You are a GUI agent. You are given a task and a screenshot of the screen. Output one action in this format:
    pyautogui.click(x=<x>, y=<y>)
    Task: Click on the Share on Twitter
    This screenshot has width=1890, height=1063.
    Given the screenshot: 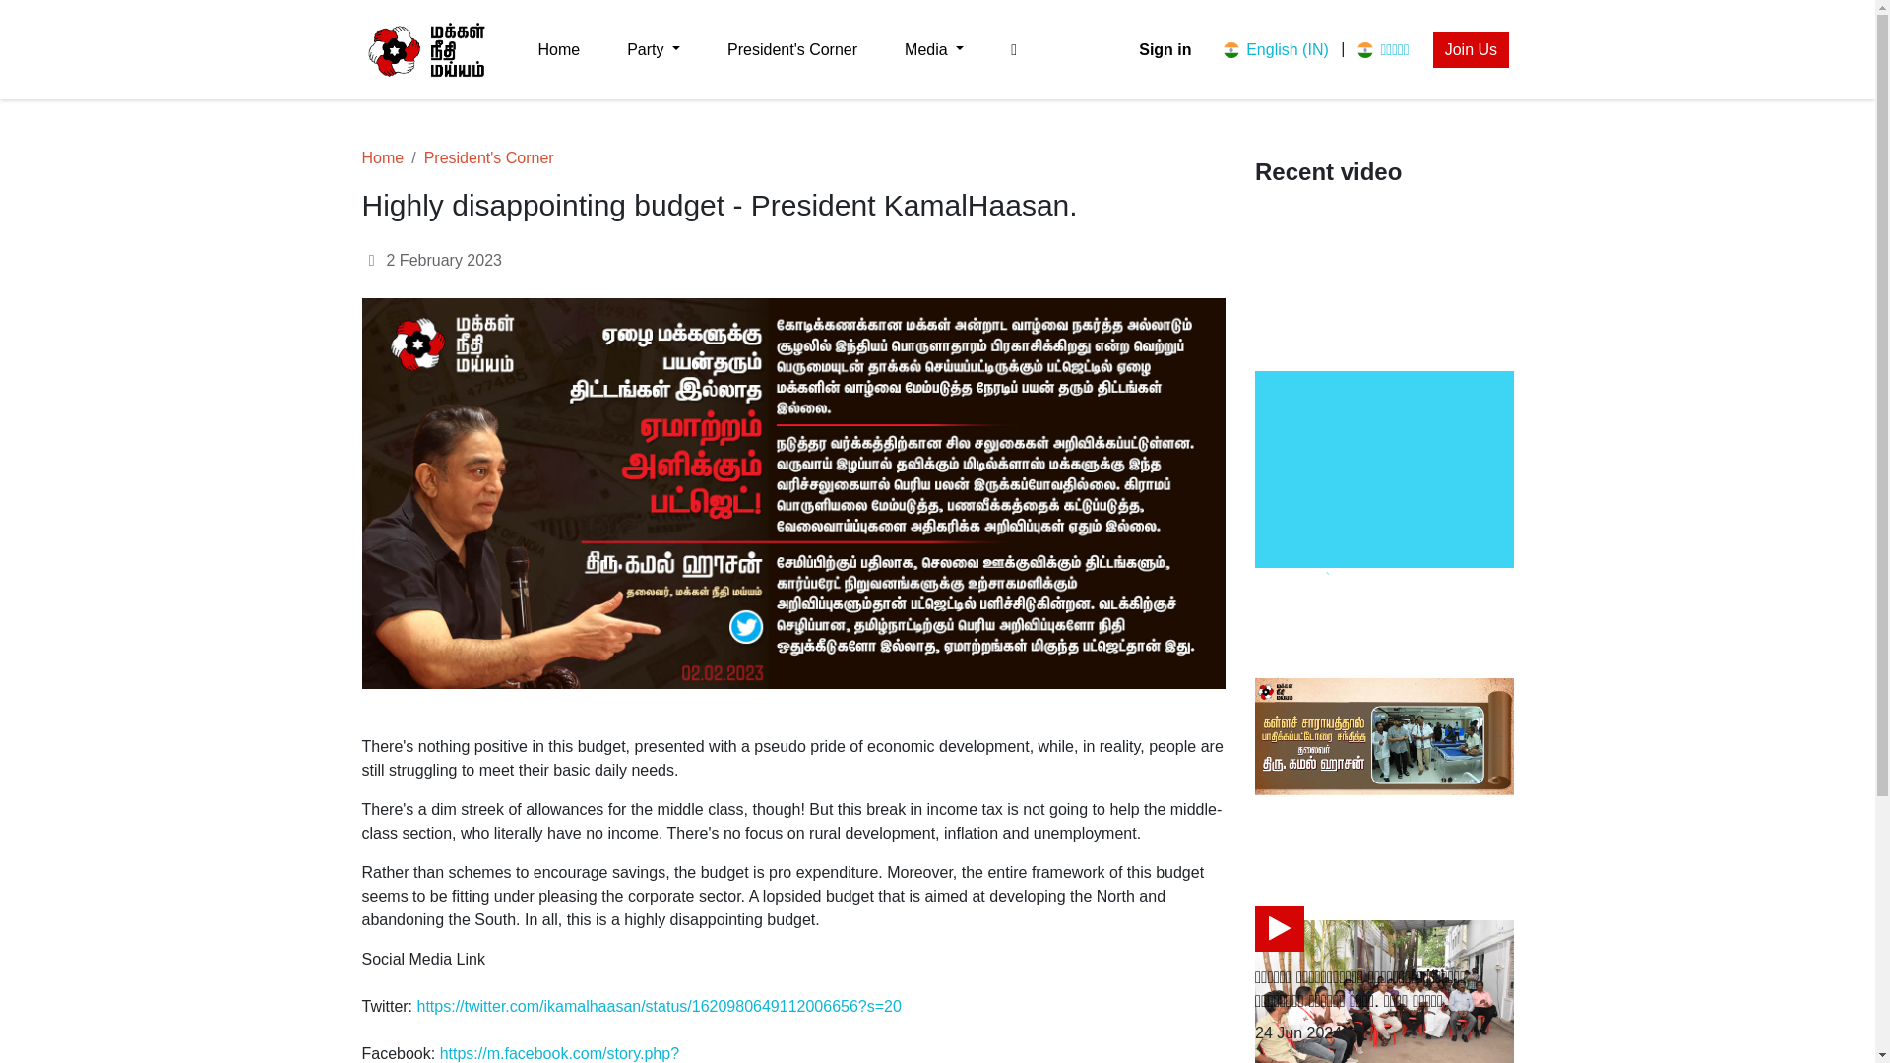 What is the action you would take?
    pyautogui.click(x=1333, y=841)
    